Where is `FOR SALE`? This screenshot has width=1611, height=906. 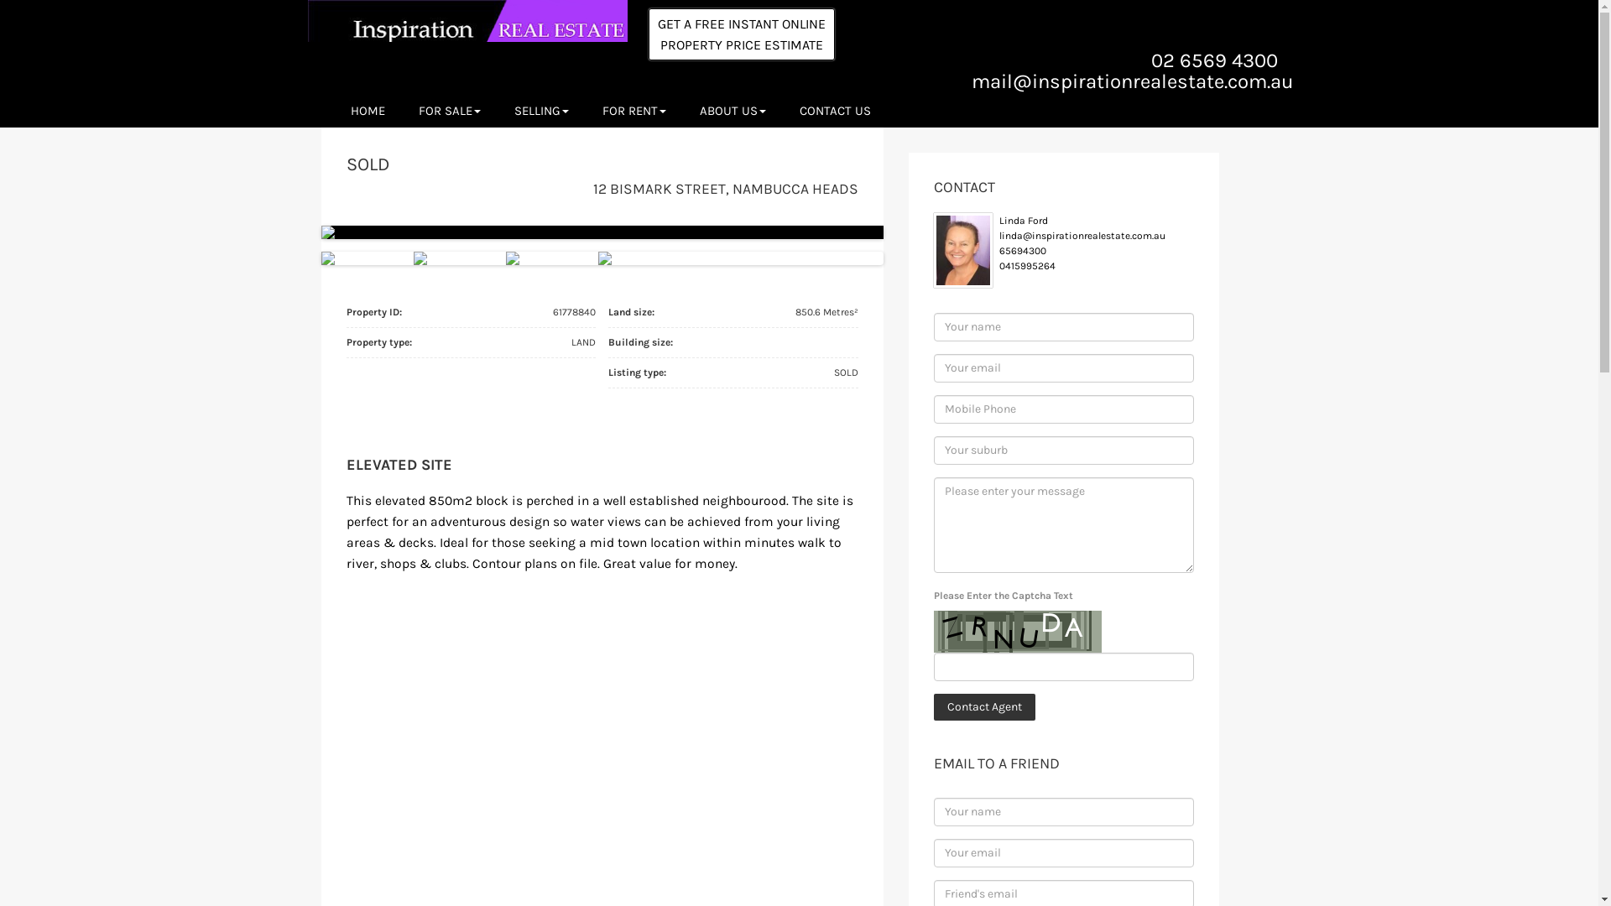 FOR SALE is located at coordinates (449, 110).